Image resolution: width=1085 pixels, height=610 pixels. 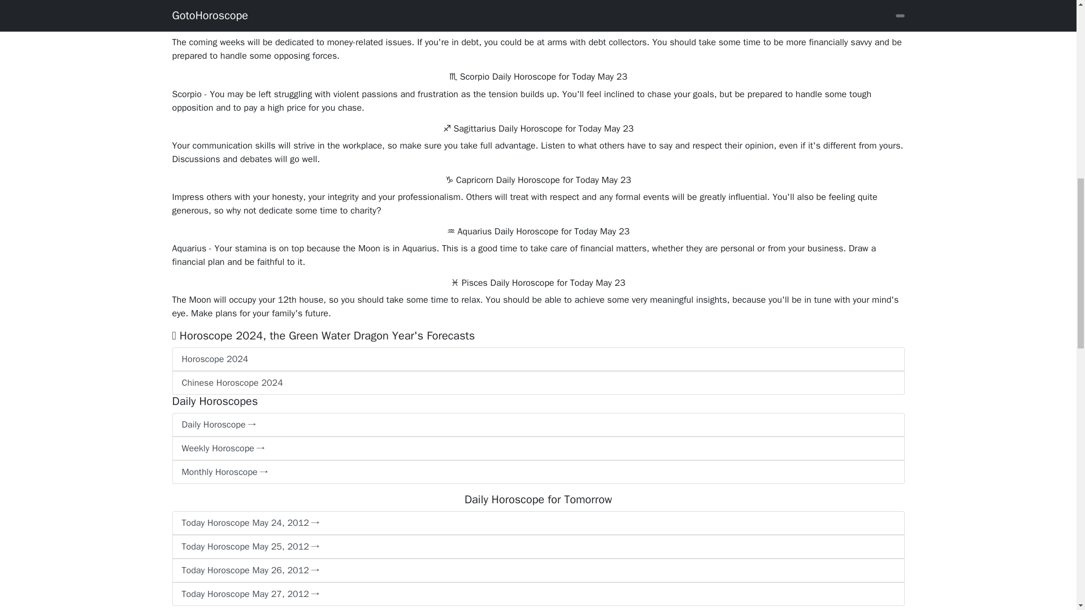 What do you see at coordinates (537, 359) in the screenshot?
I see `Horoscope 2024` at bounding box center [537, 359].